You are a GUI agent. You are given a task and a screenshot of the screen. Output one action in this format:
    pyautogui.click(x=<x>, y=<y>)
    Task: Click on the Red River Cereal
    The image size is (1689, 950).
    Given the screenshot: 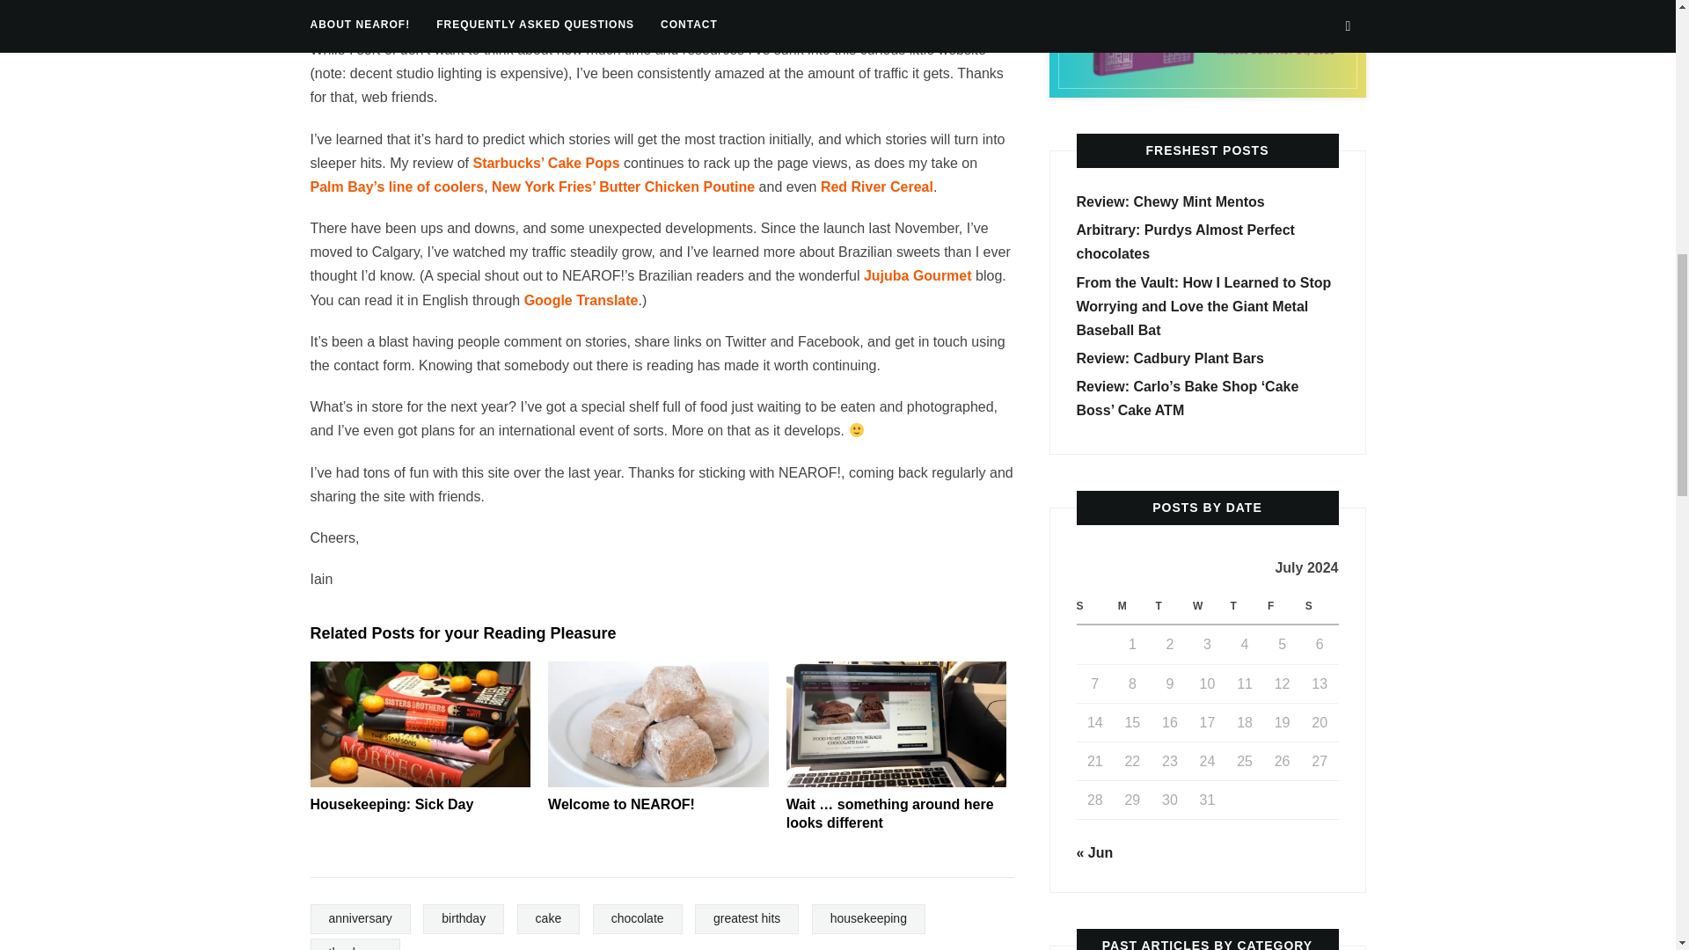 What is the action you would take?
    pyautogui.click(x=877, y=186)
    